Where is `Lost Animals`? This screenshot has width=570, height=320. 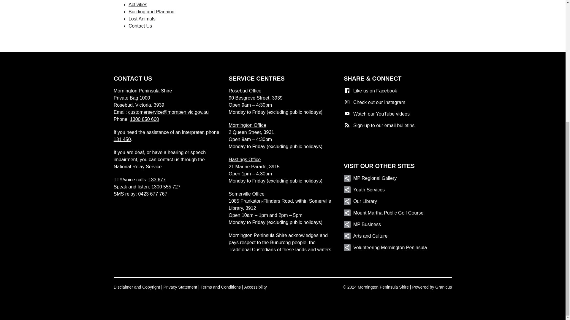
Lost Animals is located at coordinates (142, 19).